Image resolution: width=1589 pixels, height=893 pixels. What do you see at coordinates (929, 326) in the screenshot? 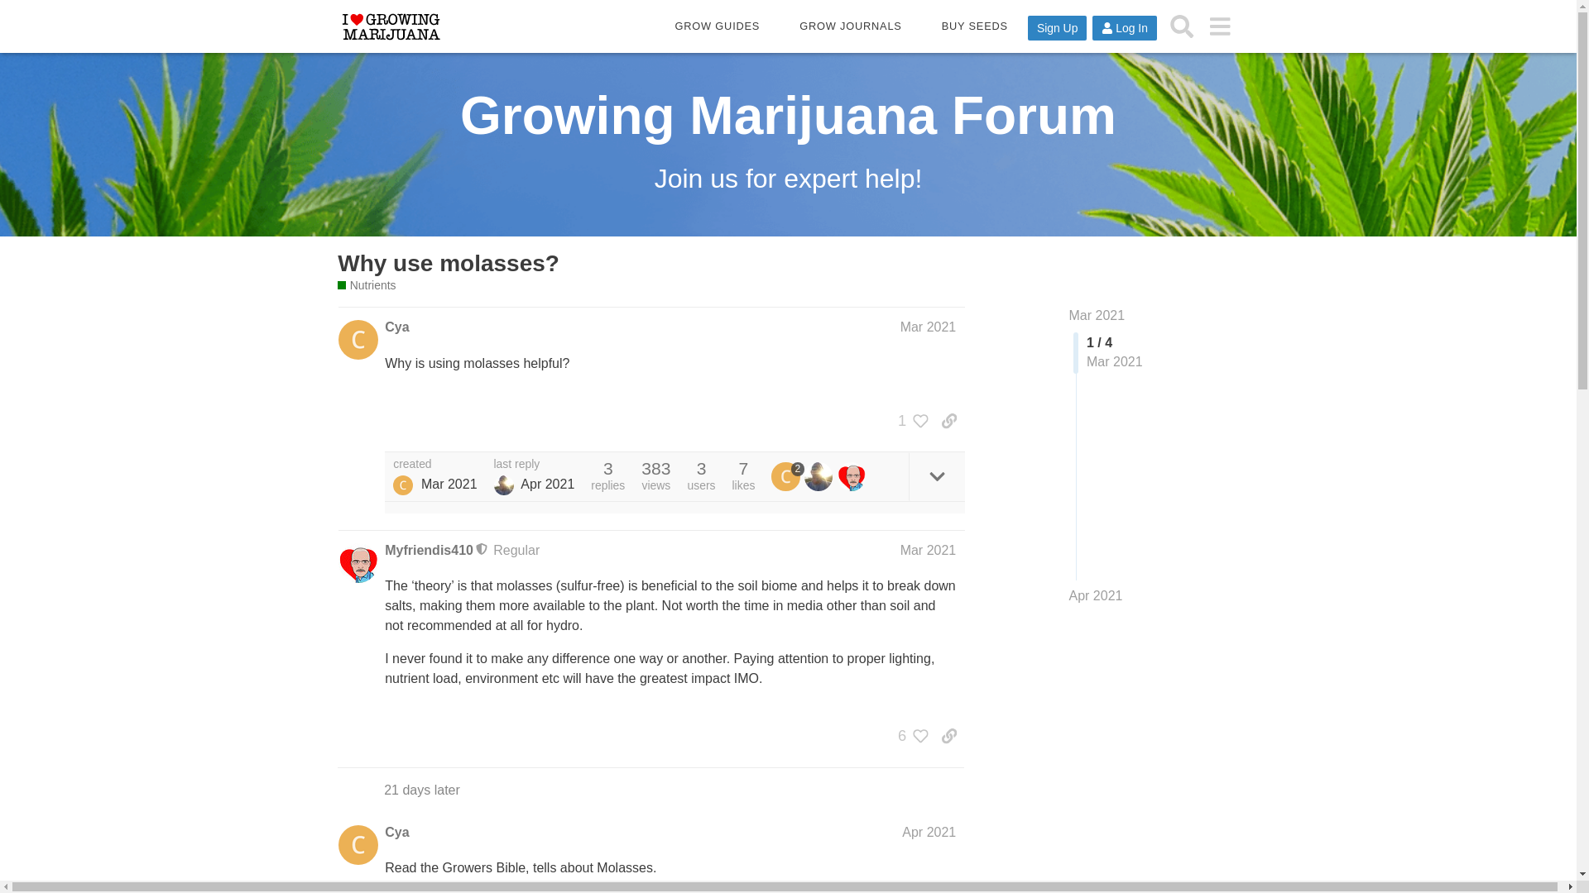
I see `Mar 2021` at bounding box center [929, 326].